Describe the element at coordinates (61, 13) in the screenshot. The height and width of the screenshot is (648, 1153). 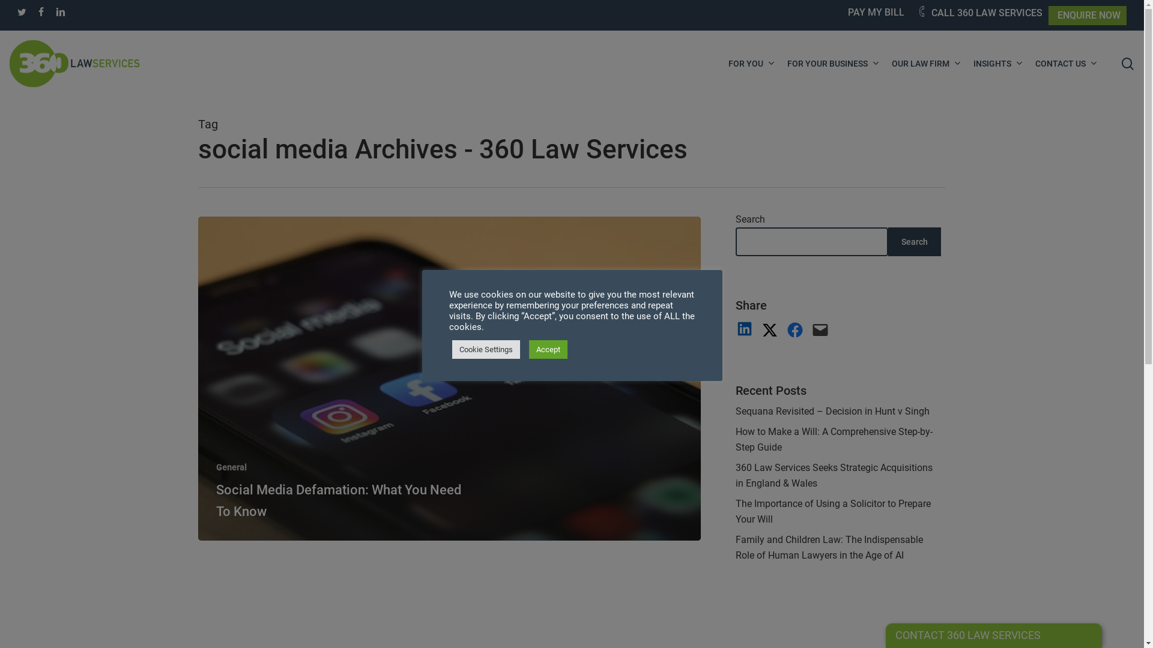
I see `LINKEDIN` at that location.